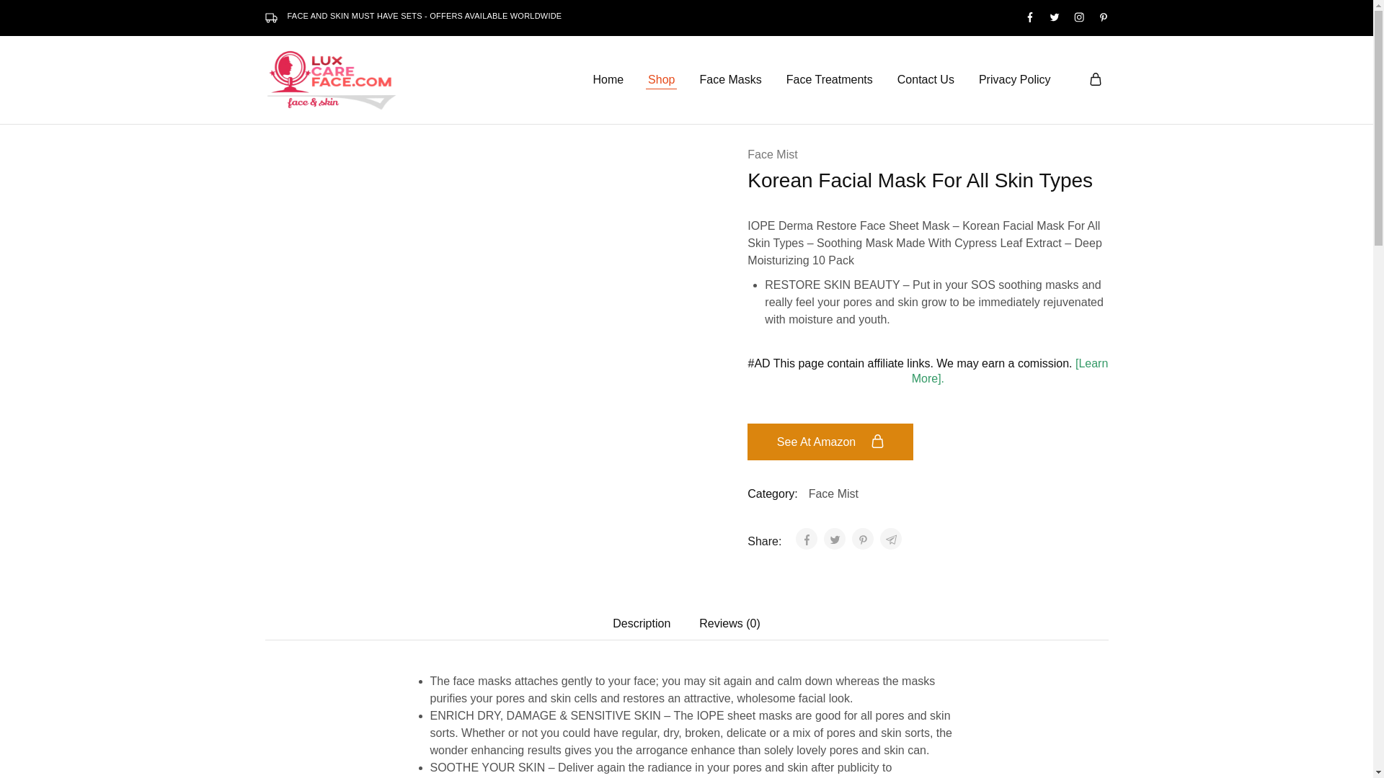 The image size is (1384, 778). Describe the element at coordinates (642, 623) in the screenshot. I see `Description` at that location.